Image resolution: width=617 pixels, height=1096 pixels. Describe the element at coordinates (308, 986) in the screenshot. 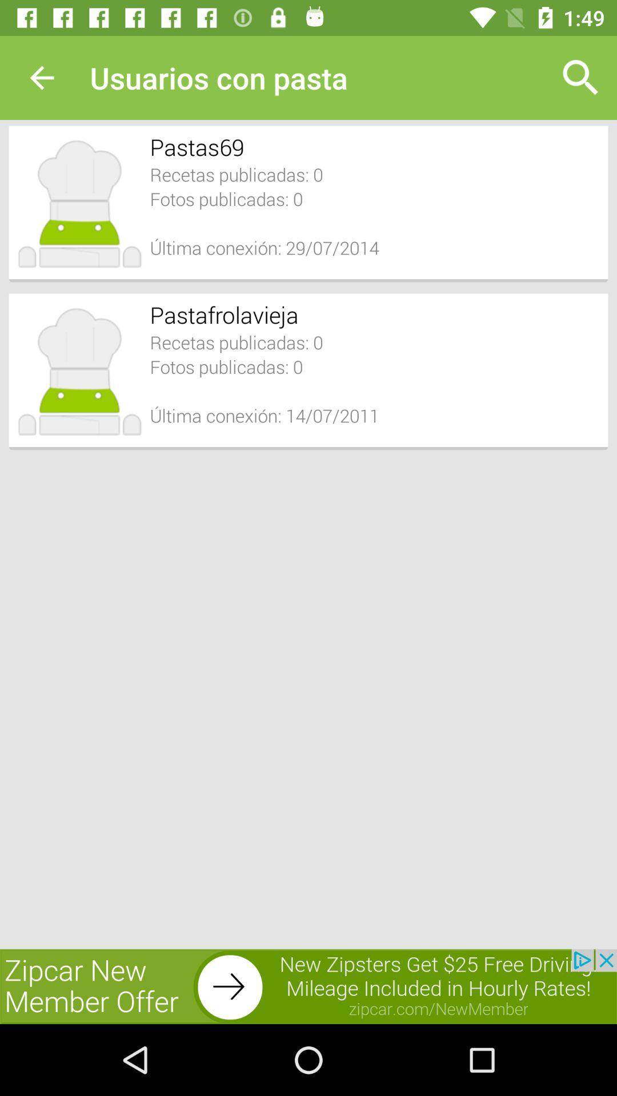

I see `view advertisement` at that location.